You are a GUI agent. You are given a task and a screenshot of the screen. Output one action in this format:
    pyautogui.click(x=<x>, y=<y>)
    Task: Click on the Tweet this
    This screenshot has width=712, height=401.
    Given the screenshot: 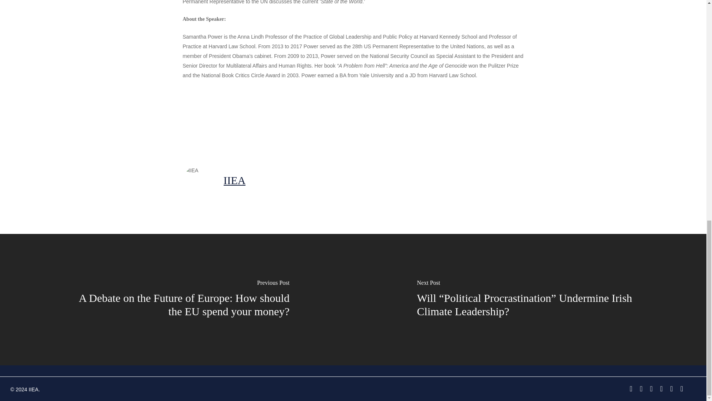 What is the action you would take?
    pyautogui.click(x=249, y=121)
    